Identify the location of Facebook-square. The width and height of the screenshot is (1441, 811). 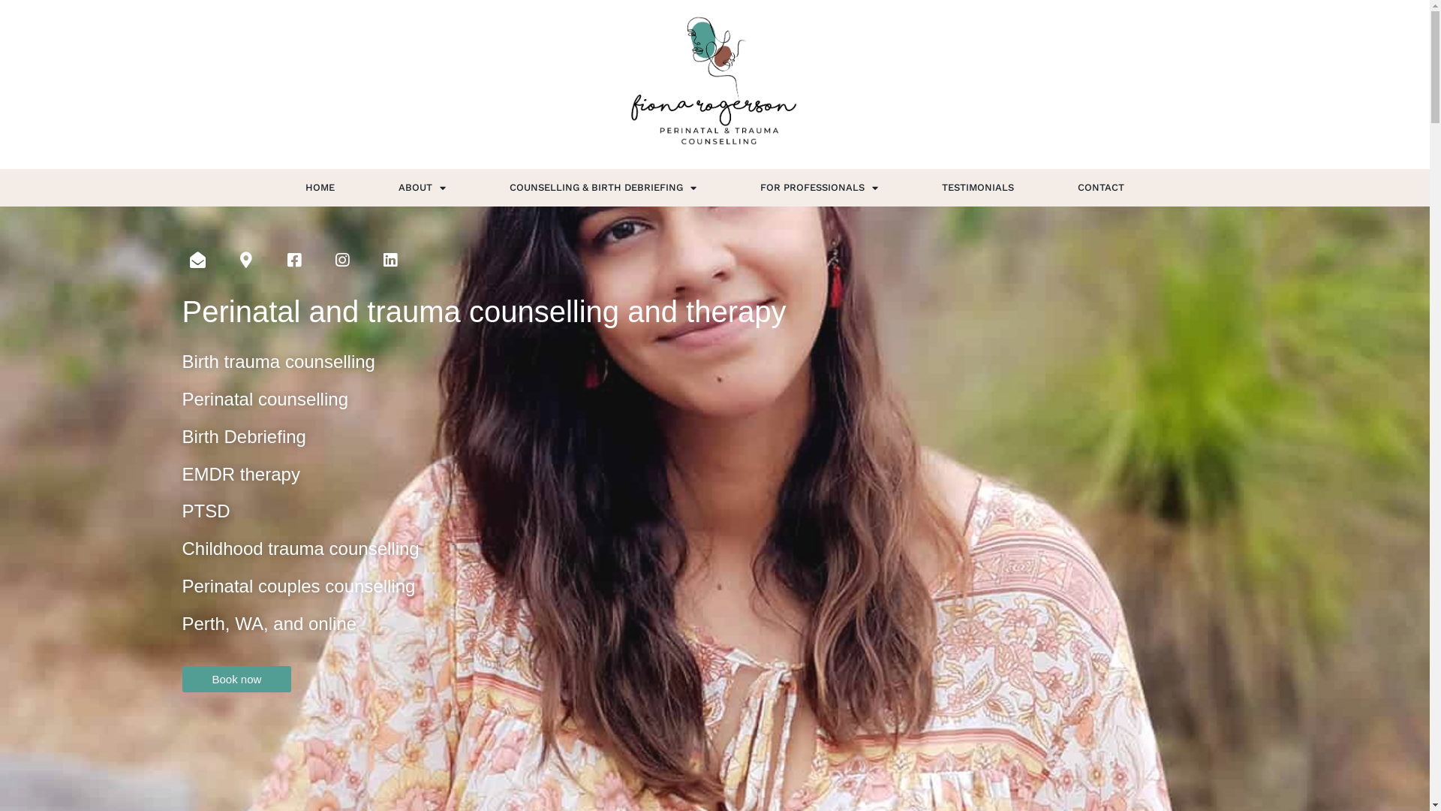
(293, 260).